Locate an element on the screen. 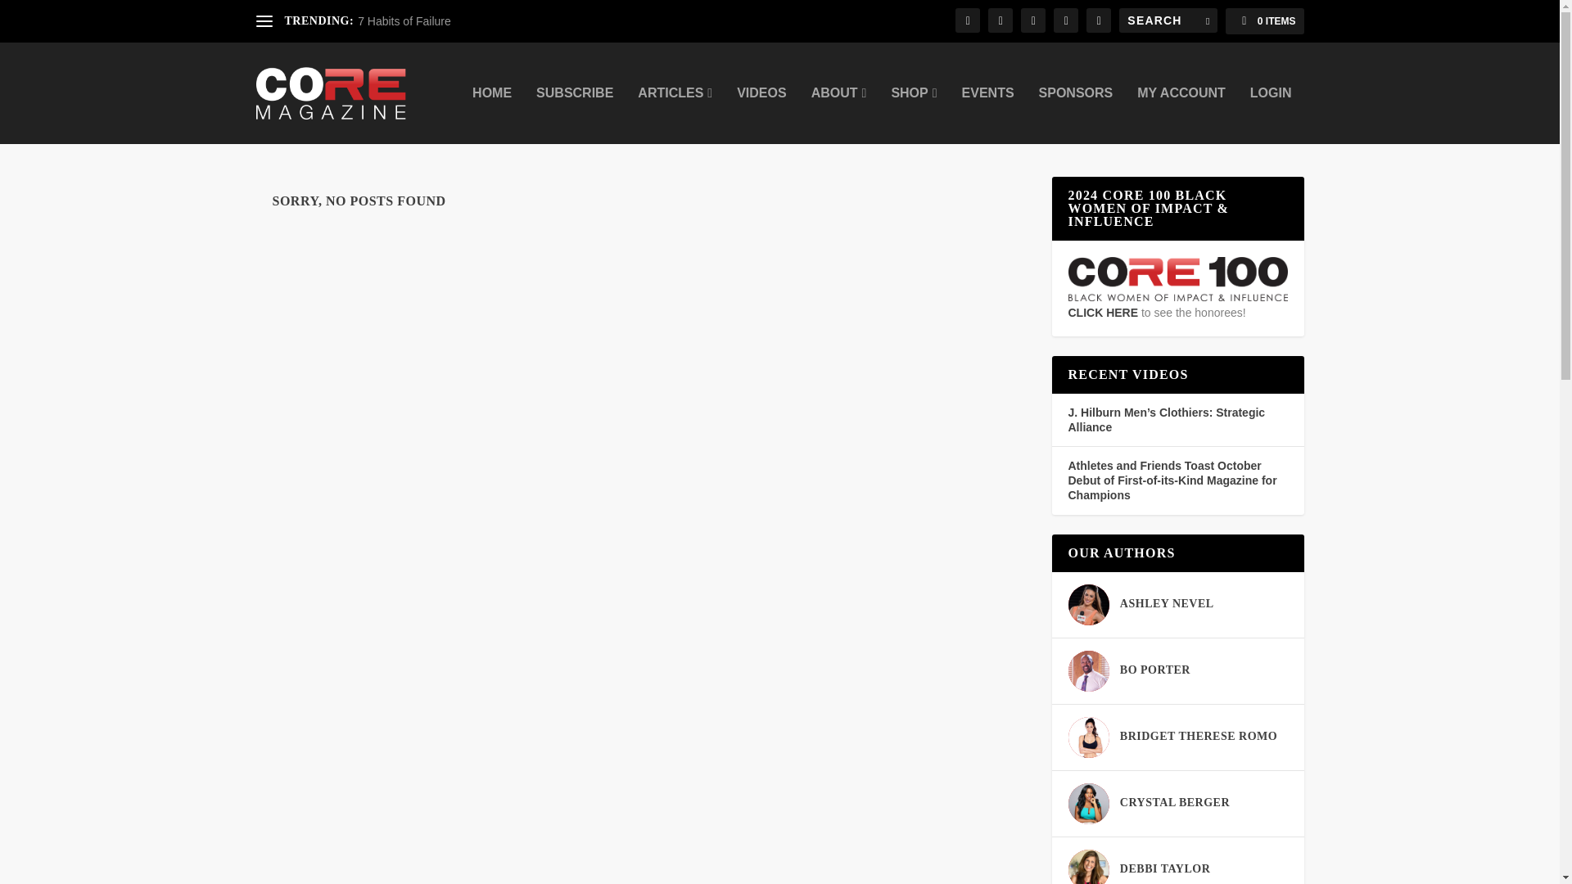  BRIDGET THERESE ROMO is located at coordinates (1198, 736).